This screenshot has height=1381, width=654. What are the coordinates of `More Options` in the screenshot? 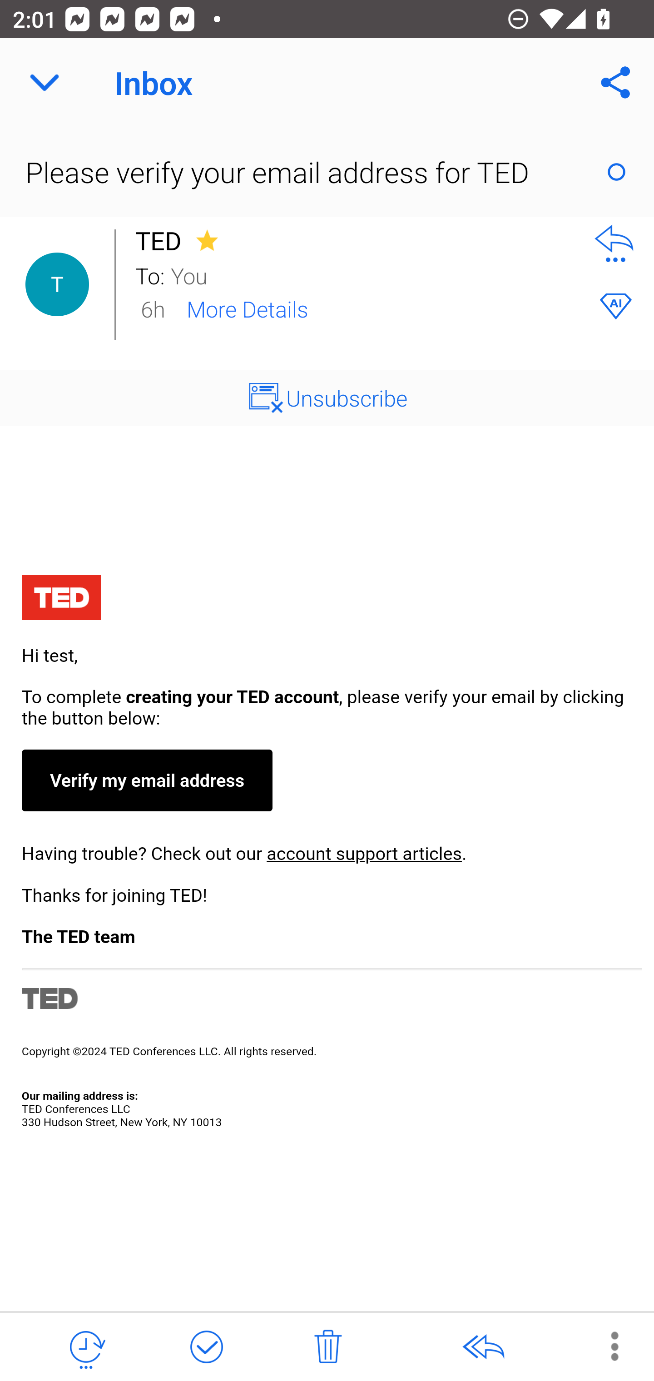 It's located at (605, 1346).